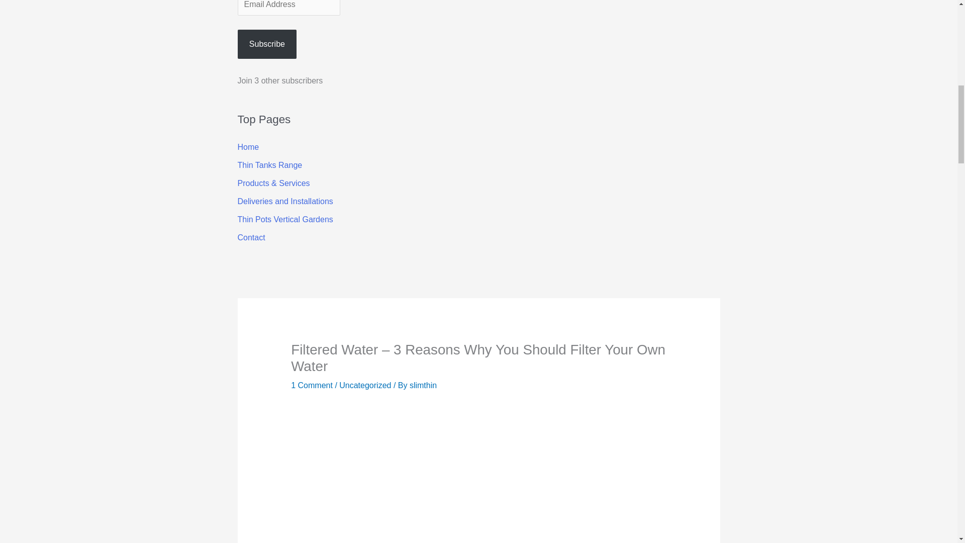 The image size is (965, 543). Describe the element at coordinates (285, 201) in the screenshot. I see `Deliveries and Installations` at that location.